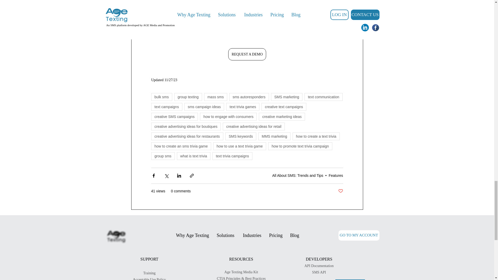 This screenshot has width=498, height=280. Describe the element at coordinates (161, 97) in the screenshot. I see `bulk sms` at that location.